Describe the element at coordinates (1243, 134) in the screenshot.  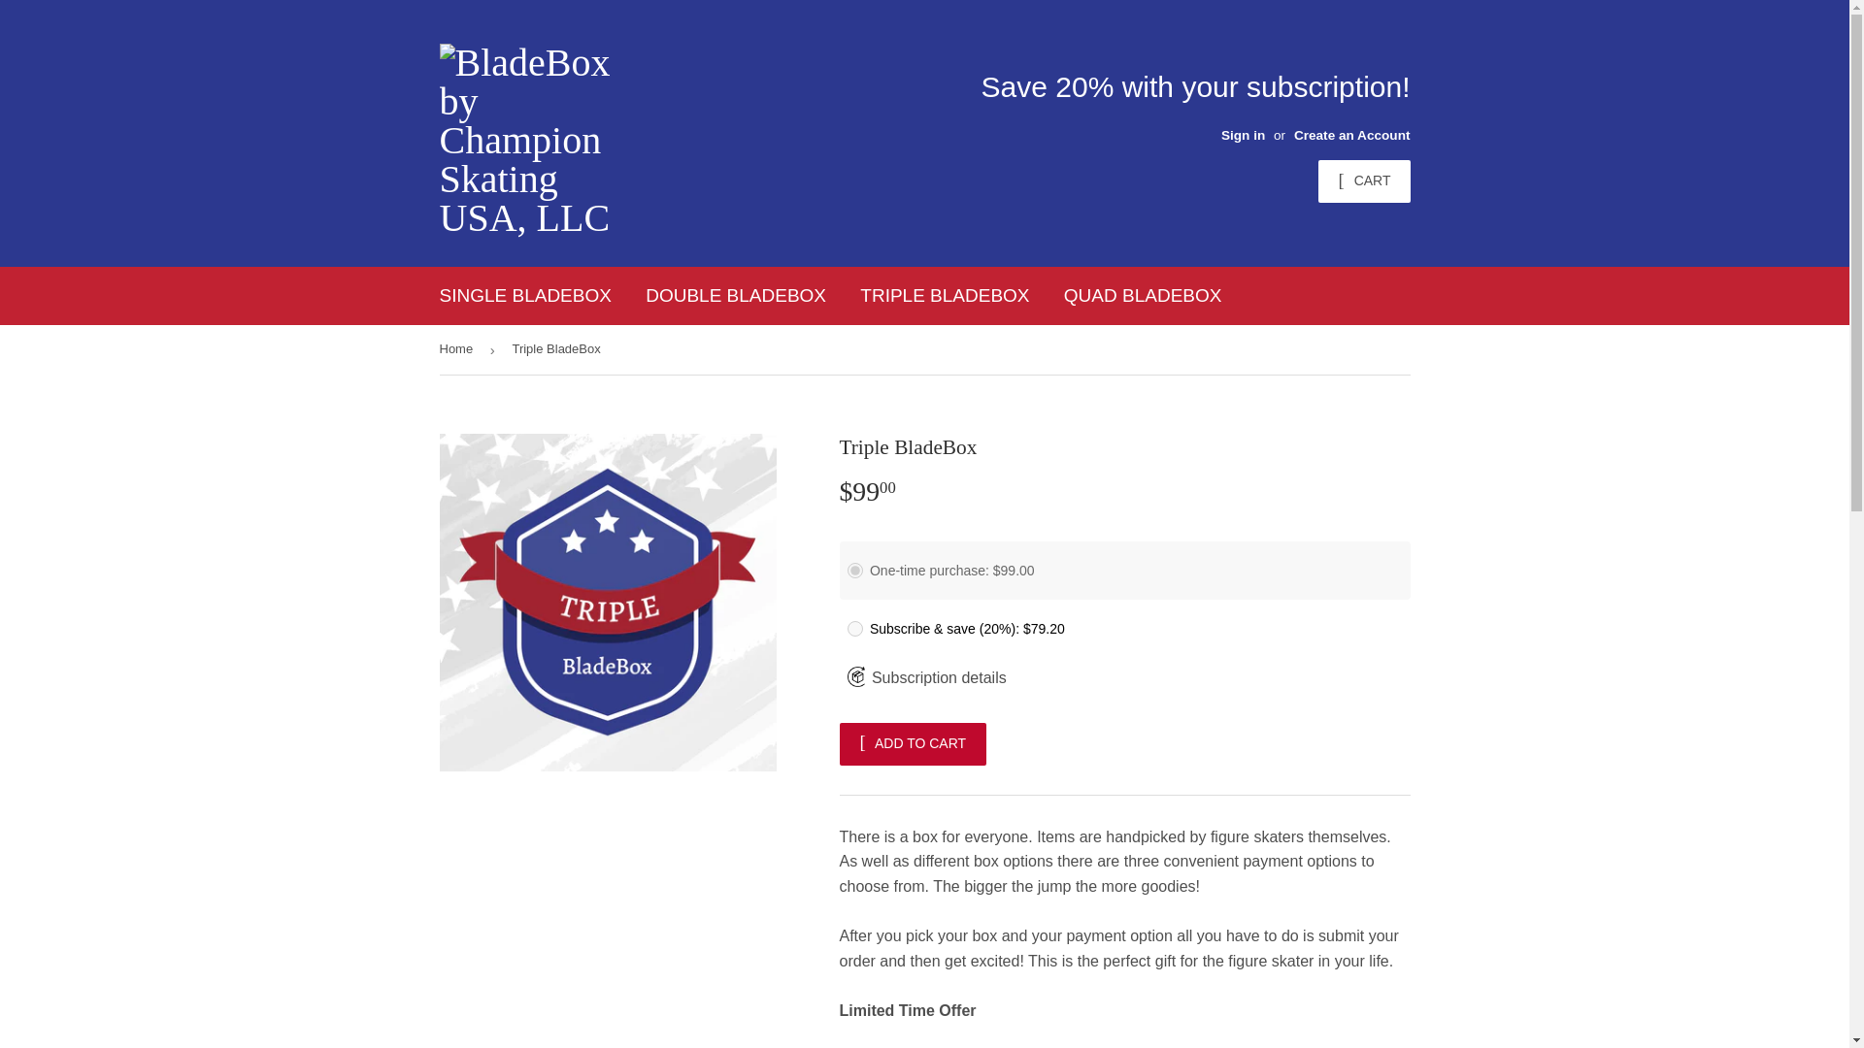
I see `Sign in` at that location.